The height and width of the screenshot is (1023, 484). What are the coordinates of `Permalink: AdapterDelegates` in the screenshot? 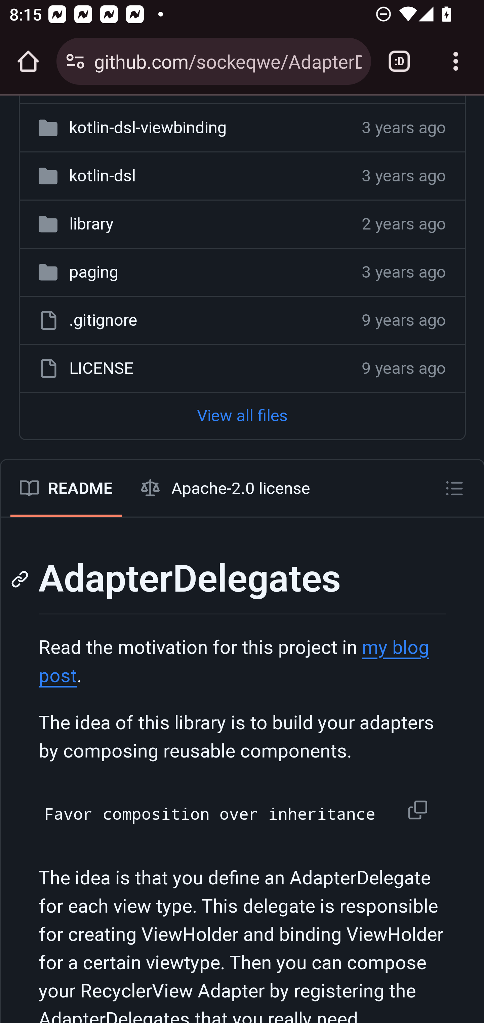 It's located at (22, 580).